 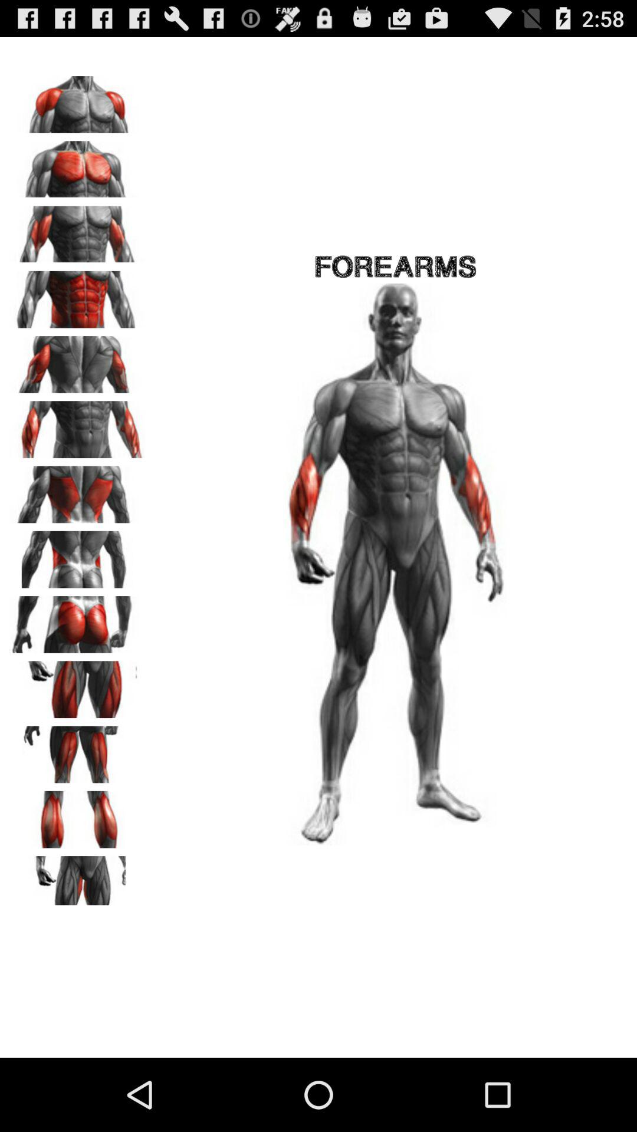 I want to click on select body part, so click(x=77, y=165).